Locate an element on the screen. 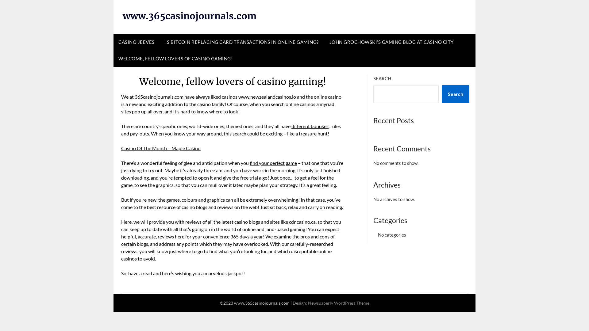  www.newzealandcasinos.io is located at coordinates (267, 97).